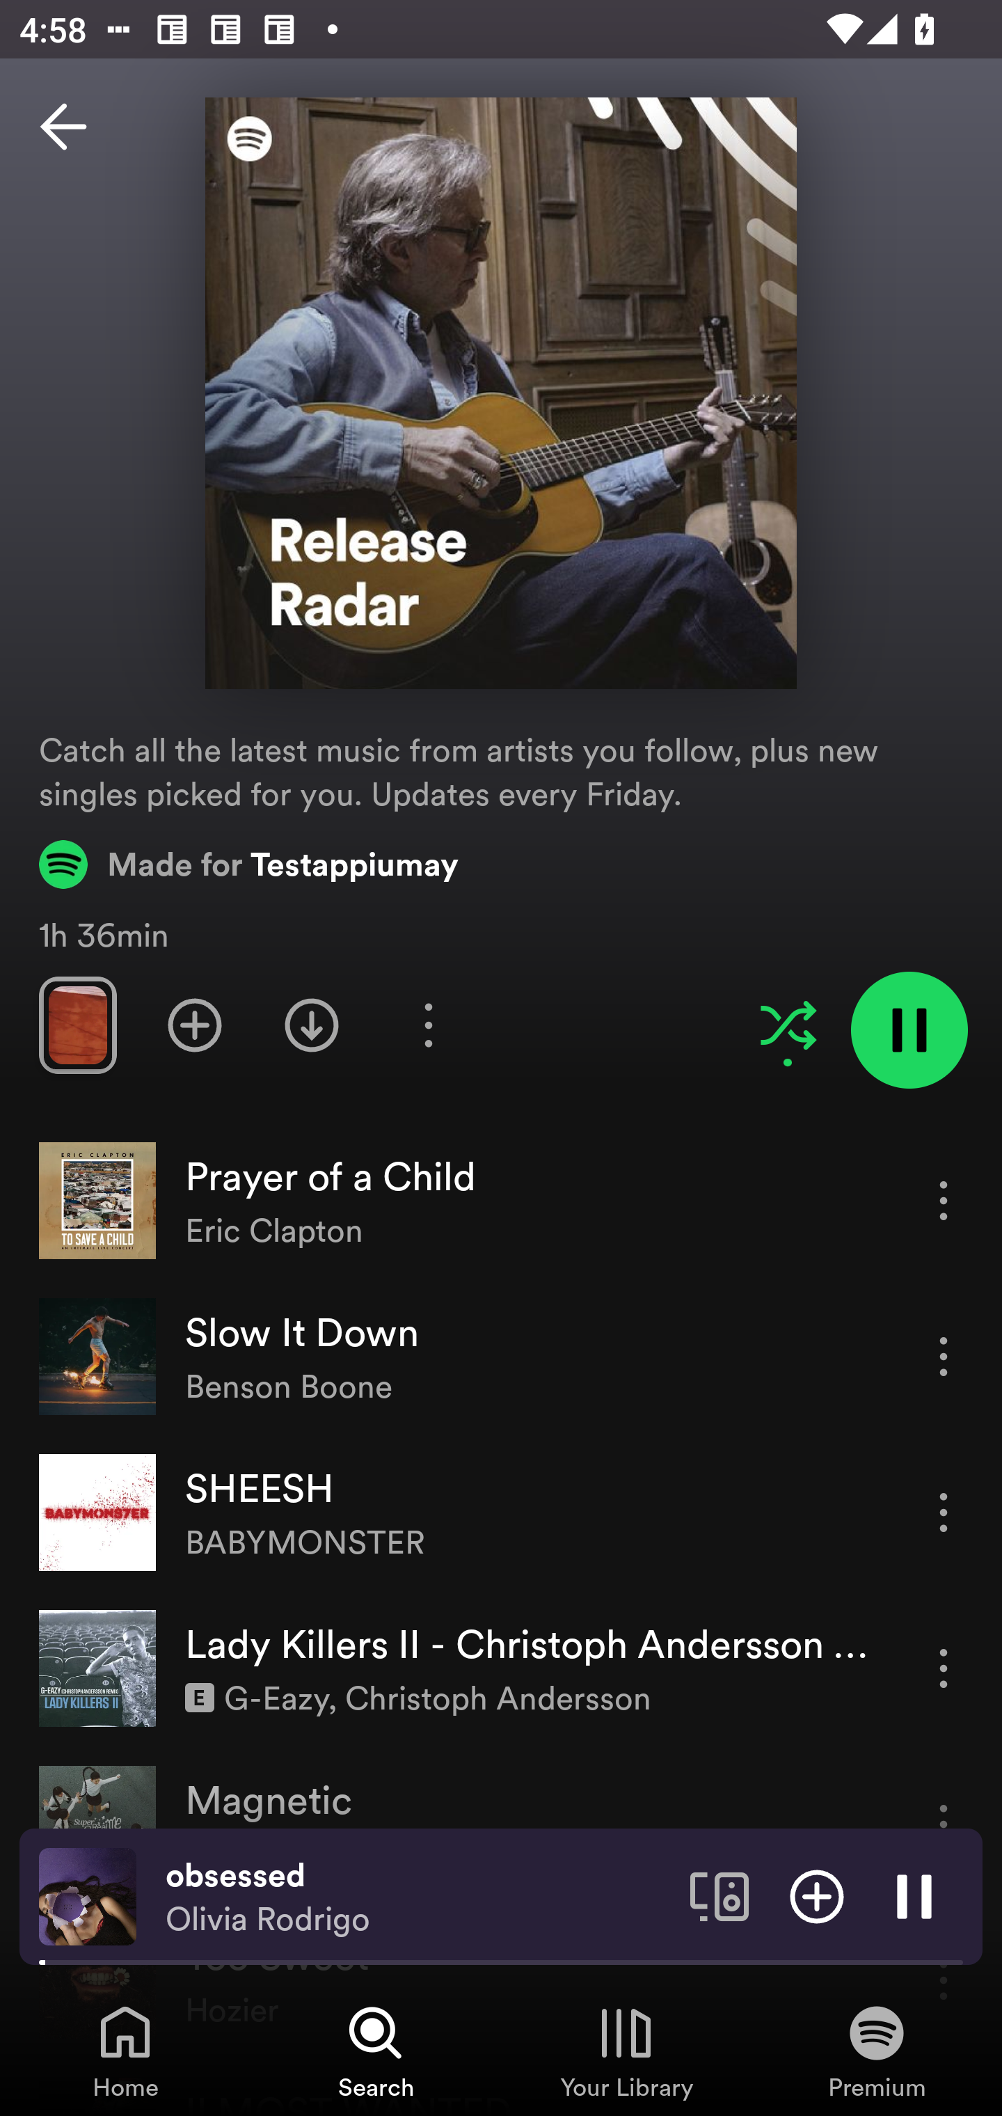 Image resolution: width=1002 pixels, height=2116 pixels. What do you see at coordinates (312, 1025) in the screenshot?
I see `Download` at bounding box center [312, 1025].